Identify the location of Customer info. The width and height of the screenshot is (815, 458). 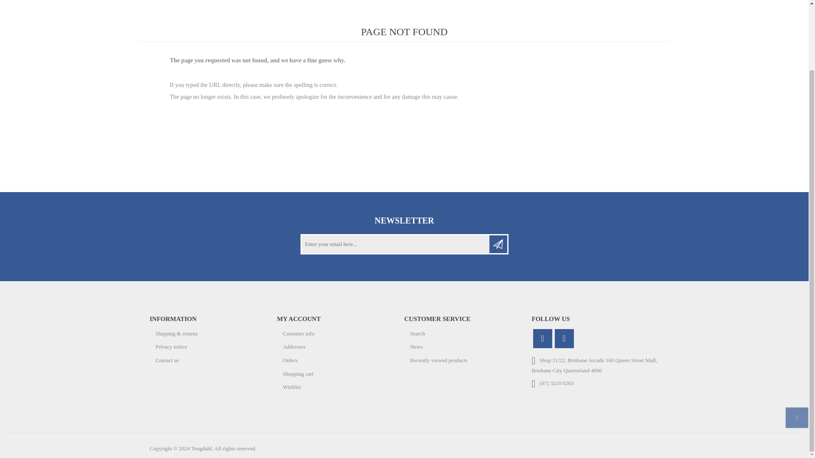
(299, 333).